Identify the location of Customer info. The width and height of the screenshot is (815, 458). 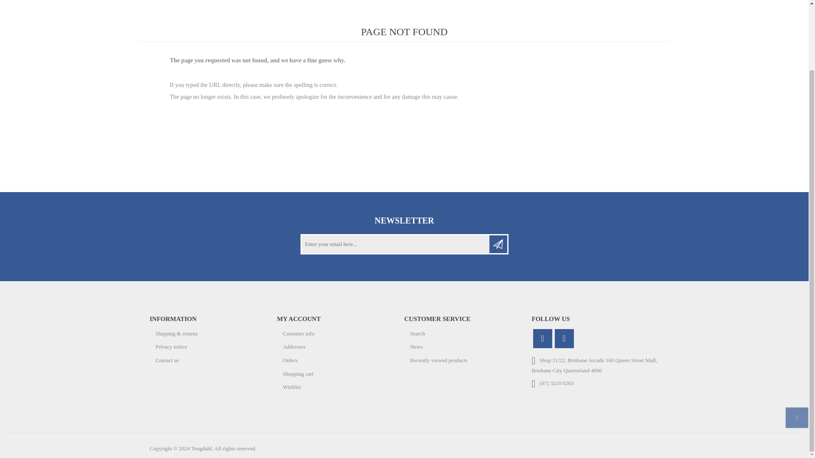
(299, 333).